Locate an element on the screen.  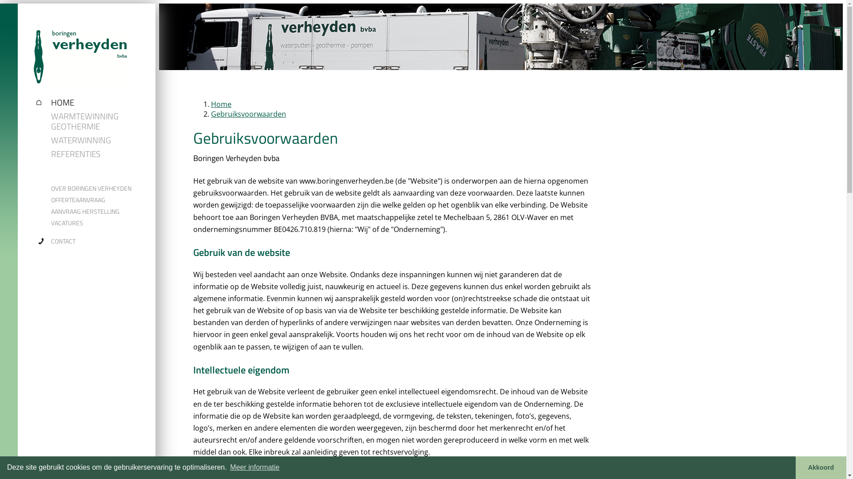
OVER BORINGEN VERHEYDEN is located at coordinates (98, 188).